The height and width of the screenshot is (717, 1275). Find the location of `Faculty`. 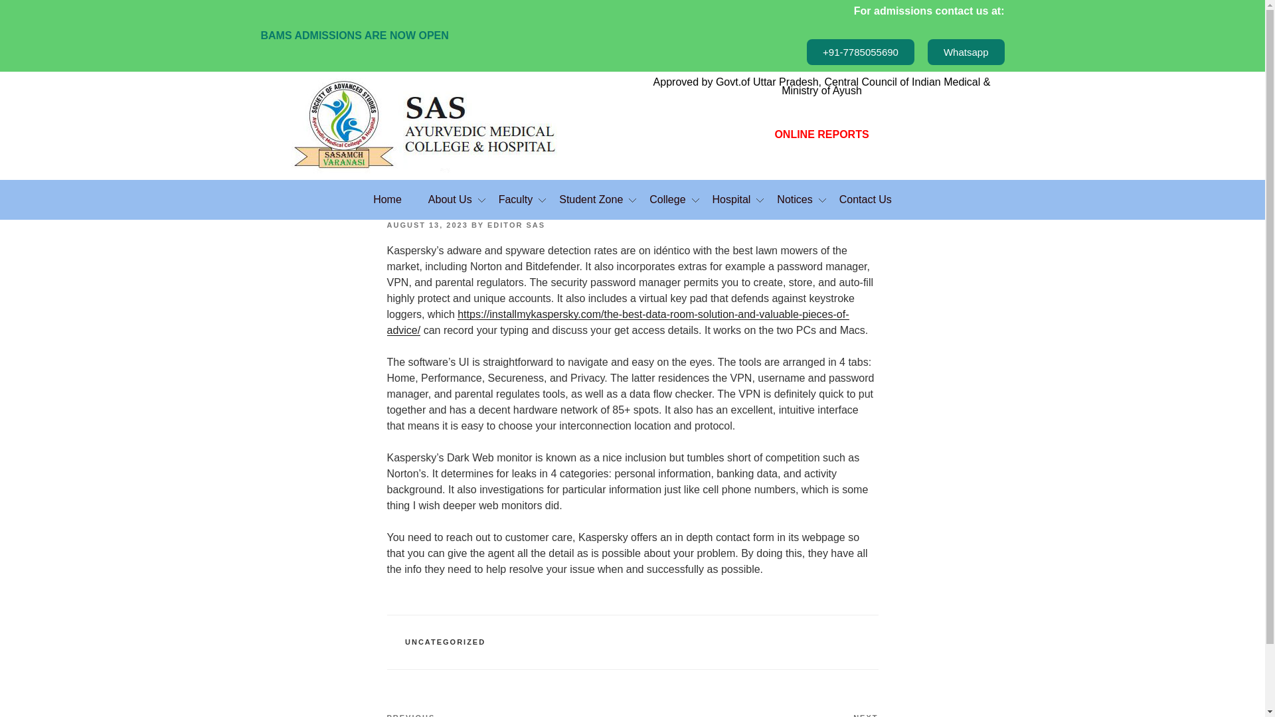

Faculty is located at coordinates (516, 199).